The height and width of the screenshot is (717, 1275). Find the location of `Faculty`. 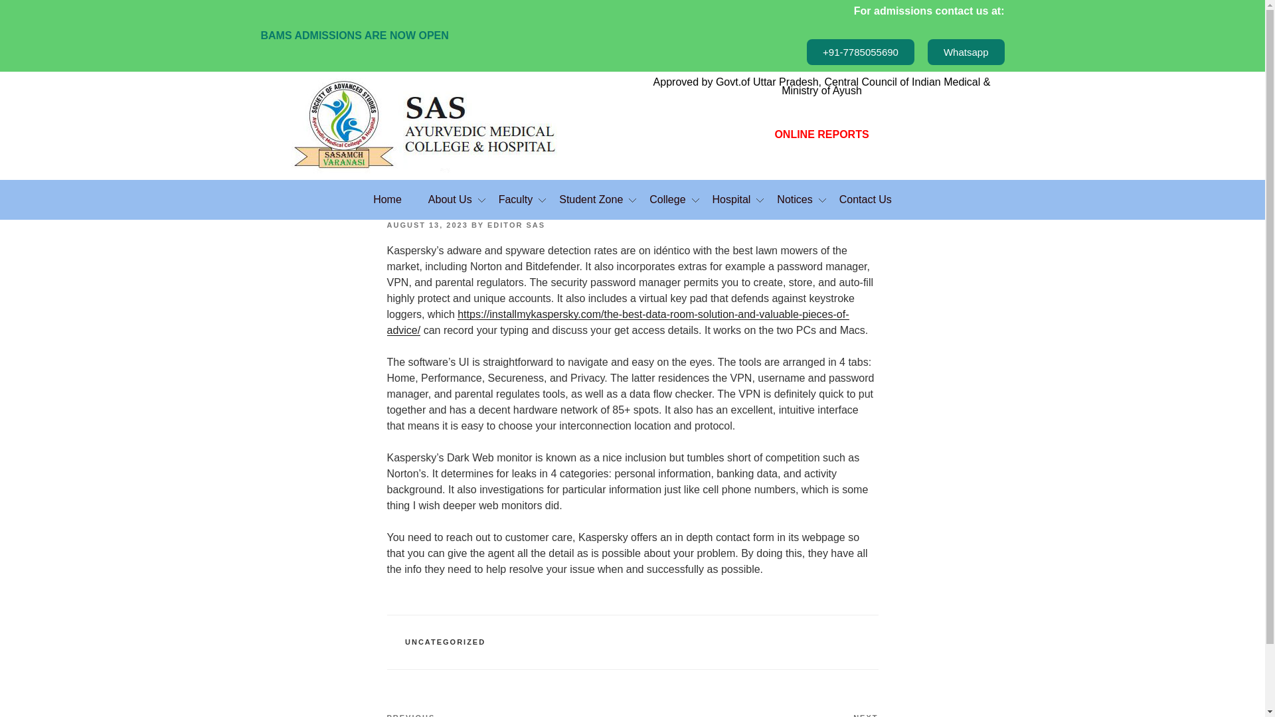

Faculty is located at coordinates (516, 199).